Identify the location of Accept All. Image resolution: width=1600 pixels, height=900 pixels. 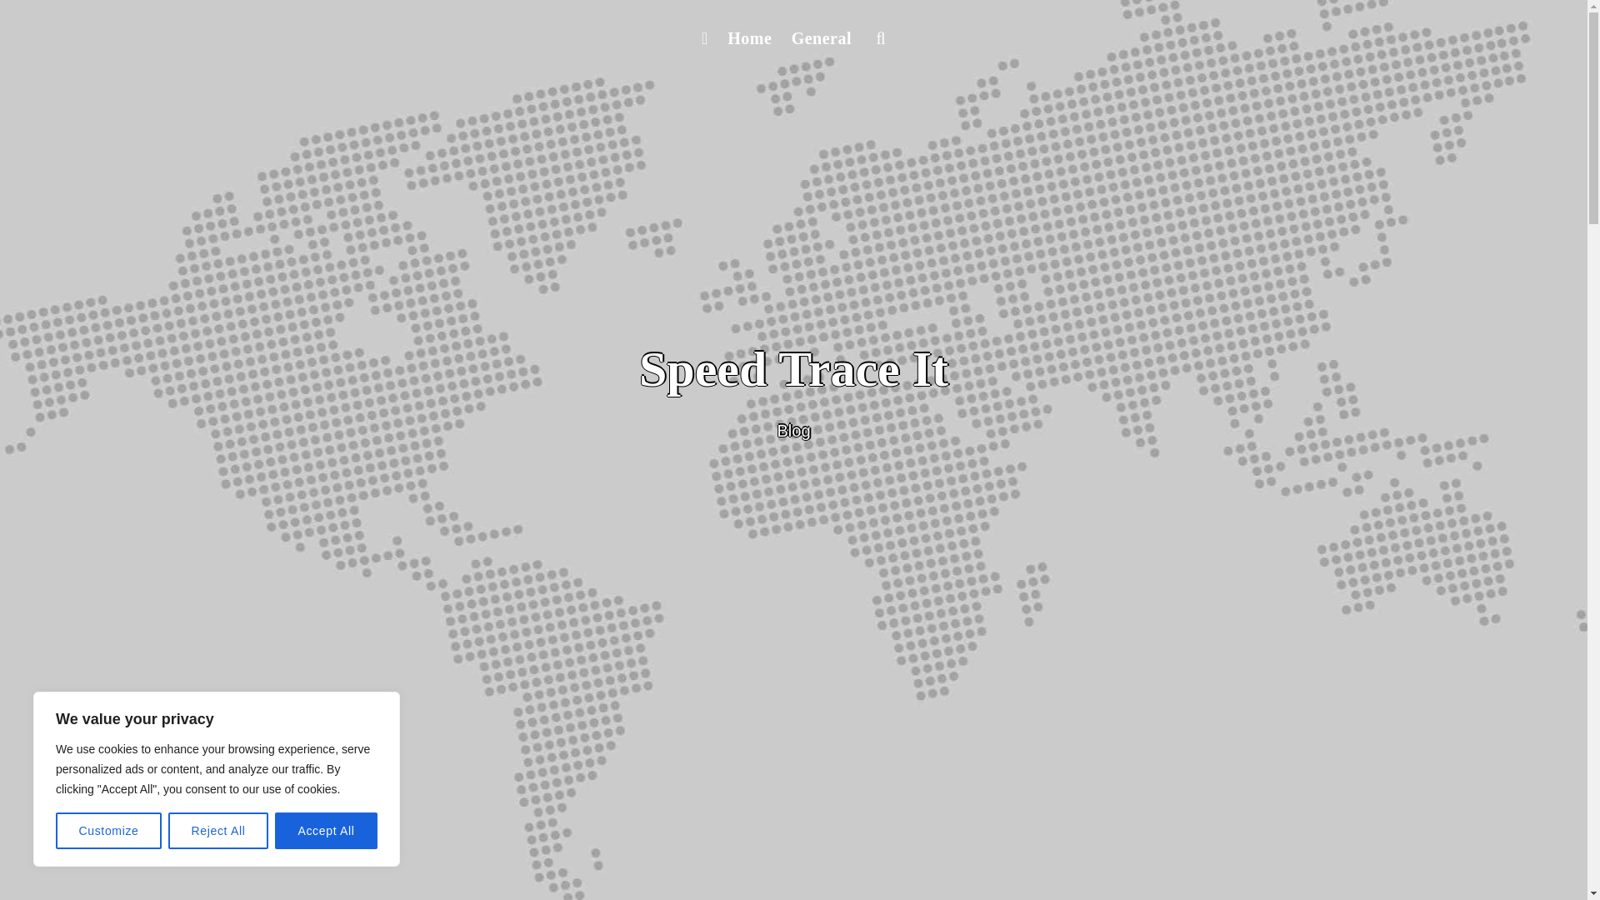
(327, 831).